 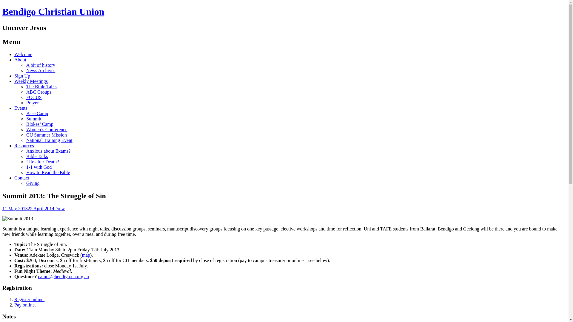 I want to click on CU Summer Mission, so click(x=47, y=135).